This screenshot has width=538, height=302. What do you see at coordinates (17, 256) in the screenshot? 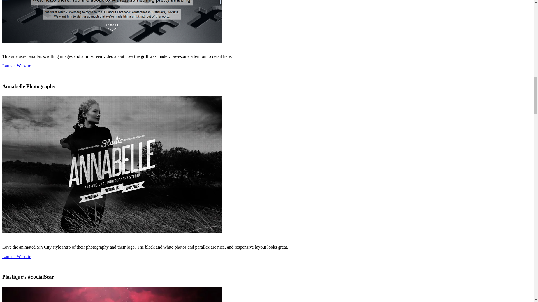
I see `Launch Website` at bounding box center [17, 256].